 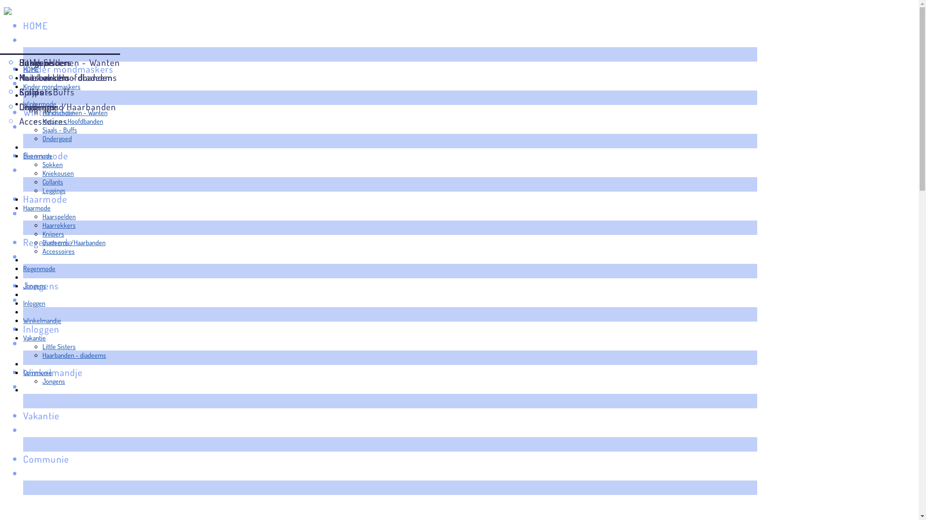 What do you see at coordinates (26, 329) in the screenshot?
I see ` ` at bounding box center [26, 329].